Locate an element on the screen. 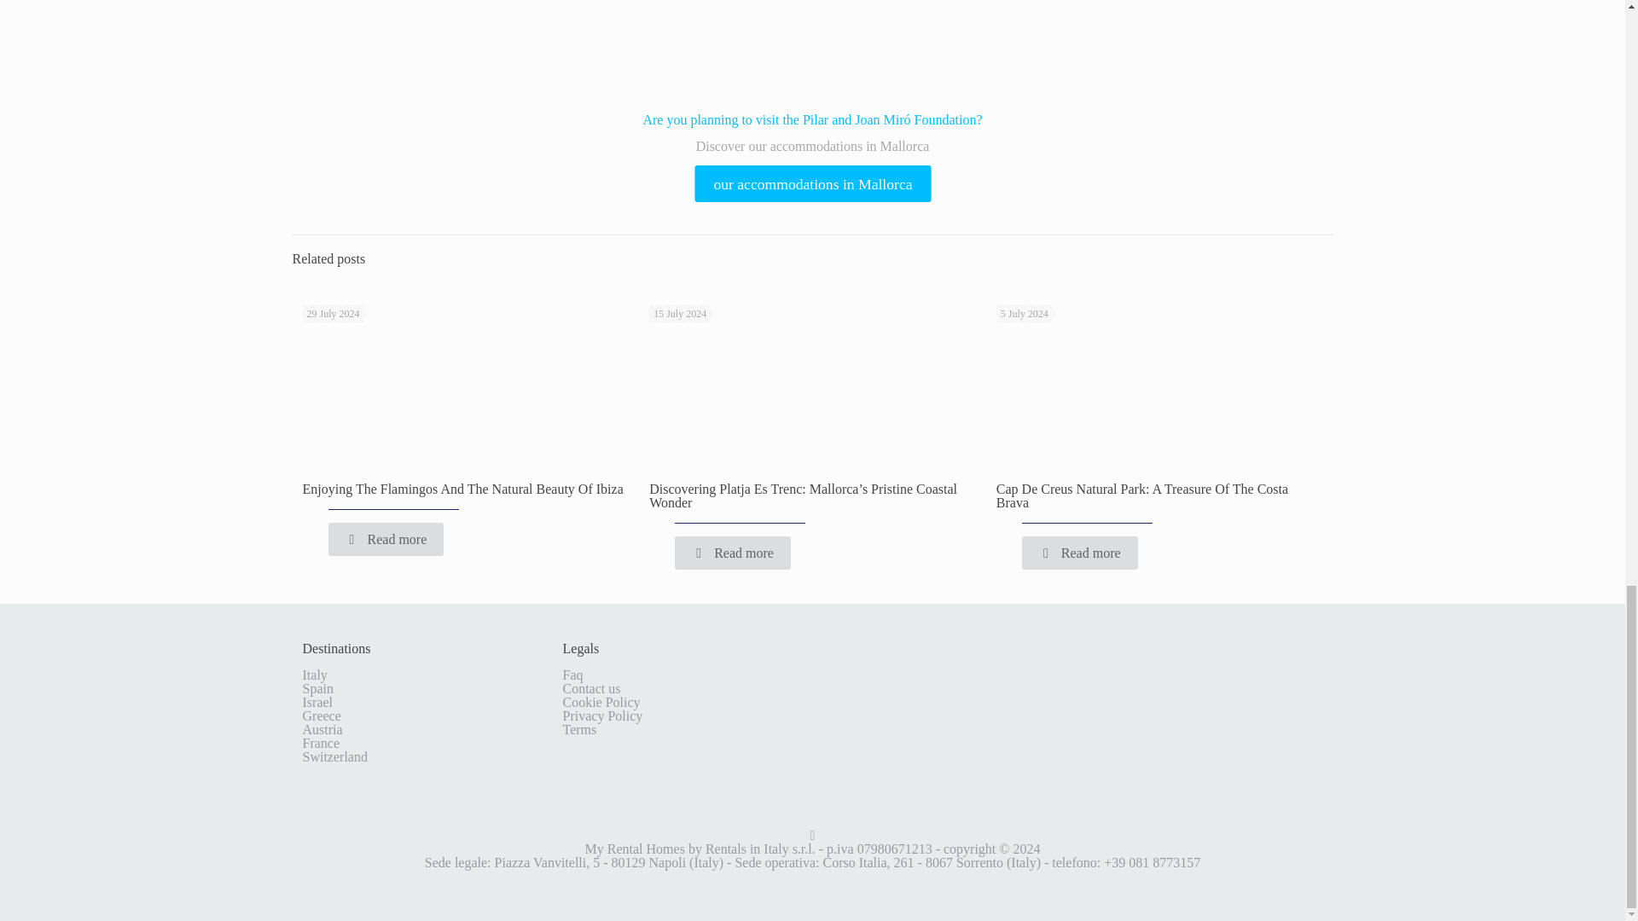 This screenshot has height=921, width=1638. Read more is located at coordinates (733, 553).